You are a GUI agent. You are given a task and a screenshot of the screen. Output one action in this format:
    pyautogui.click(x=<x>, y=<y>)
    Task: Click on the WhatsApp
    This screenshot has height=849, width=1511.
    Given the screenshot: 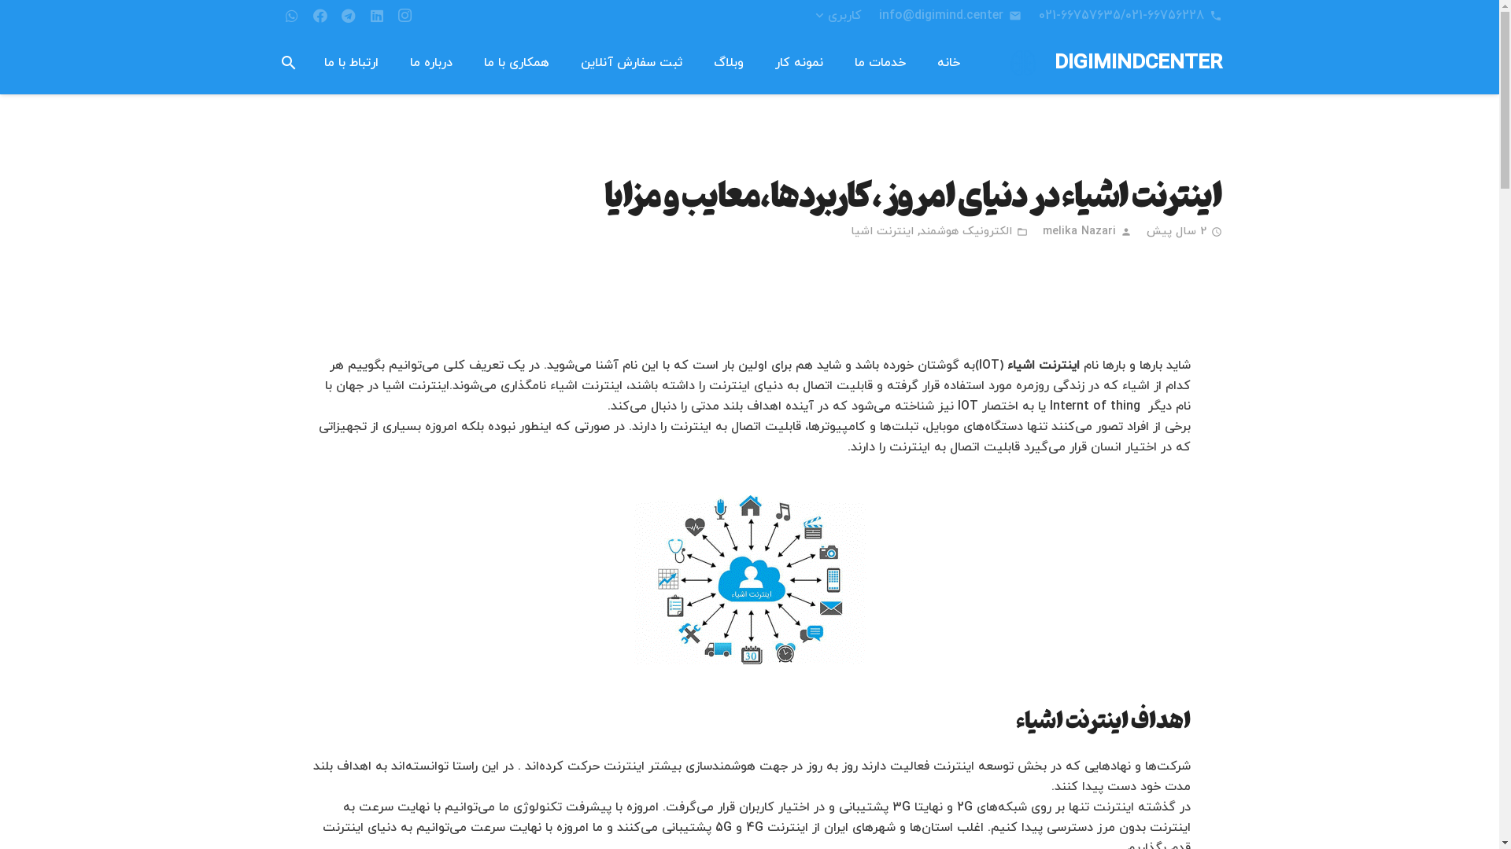 What is the action you would take?
    pyautogui.click(x=291, y=16)
    